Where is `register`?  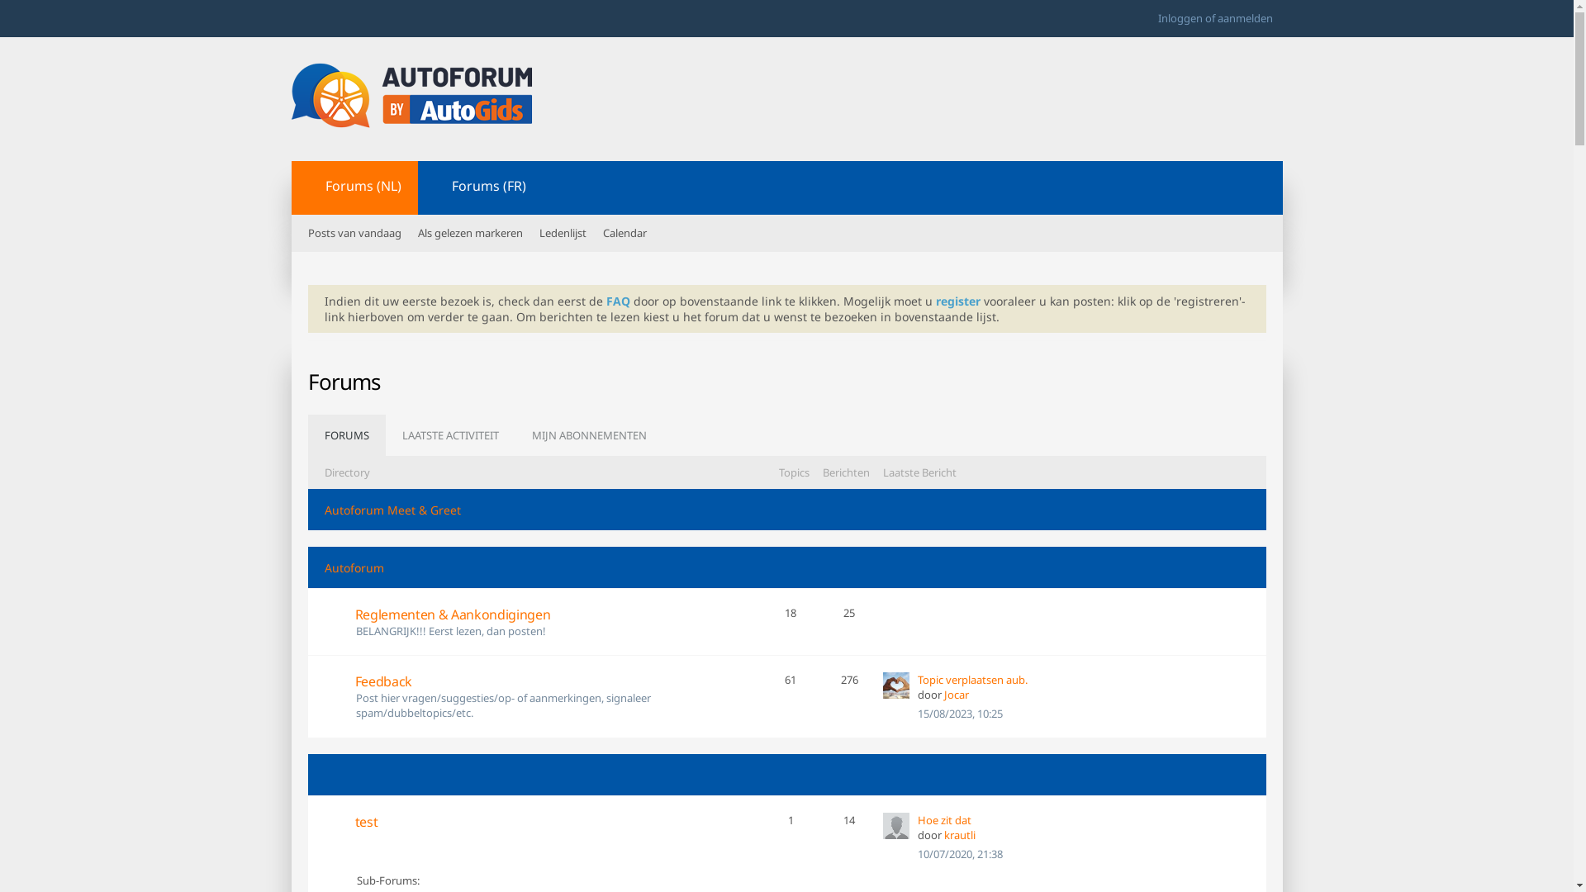 register is located at coordinates (957, 301).